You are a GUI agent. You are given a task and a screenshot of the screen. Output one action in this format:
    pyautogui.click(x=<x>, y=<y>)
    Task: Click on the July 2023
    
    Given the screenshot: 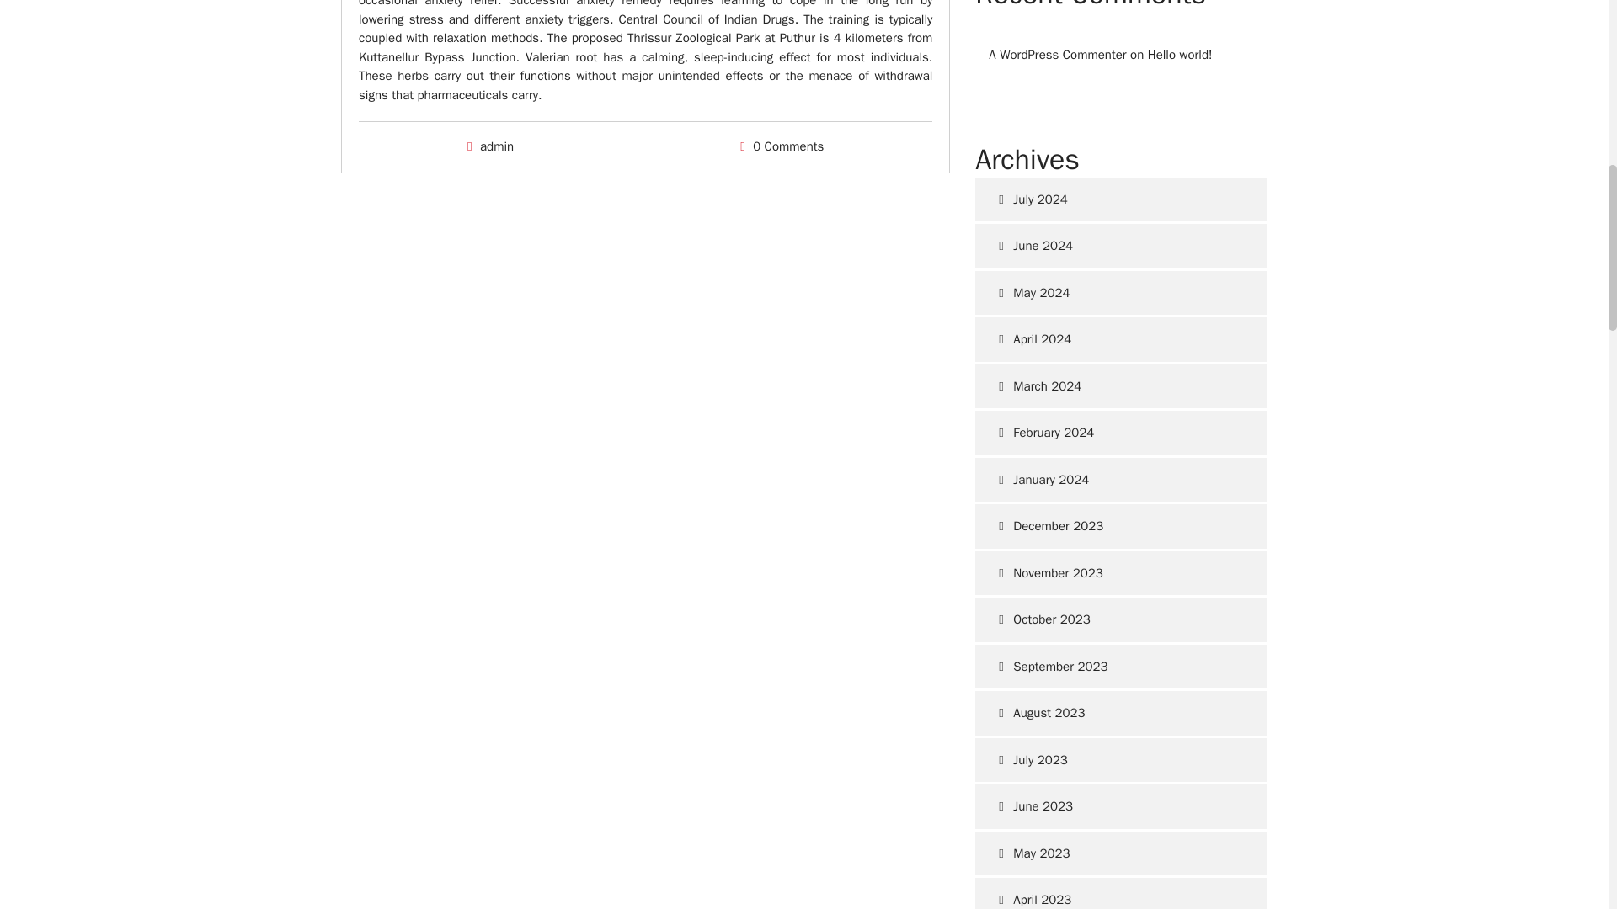 What is the action you would take?
    pyautogui.click(x=1121, y=759)
    